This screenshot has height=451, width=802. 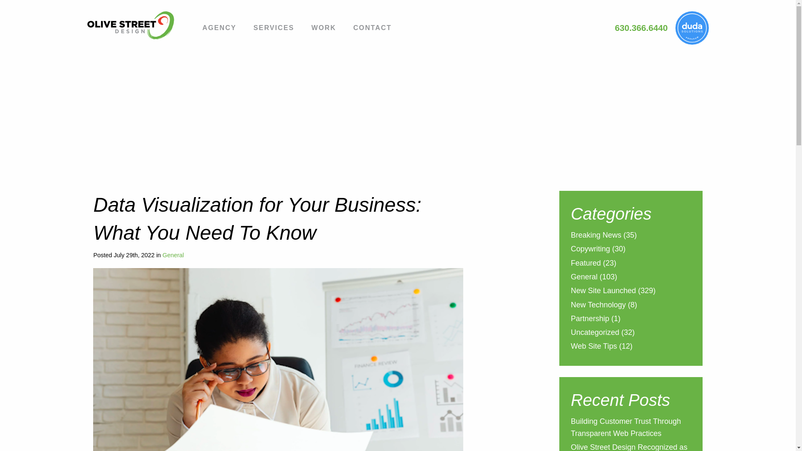 I want to click on Uncategorized, so click(x=595, y=333).